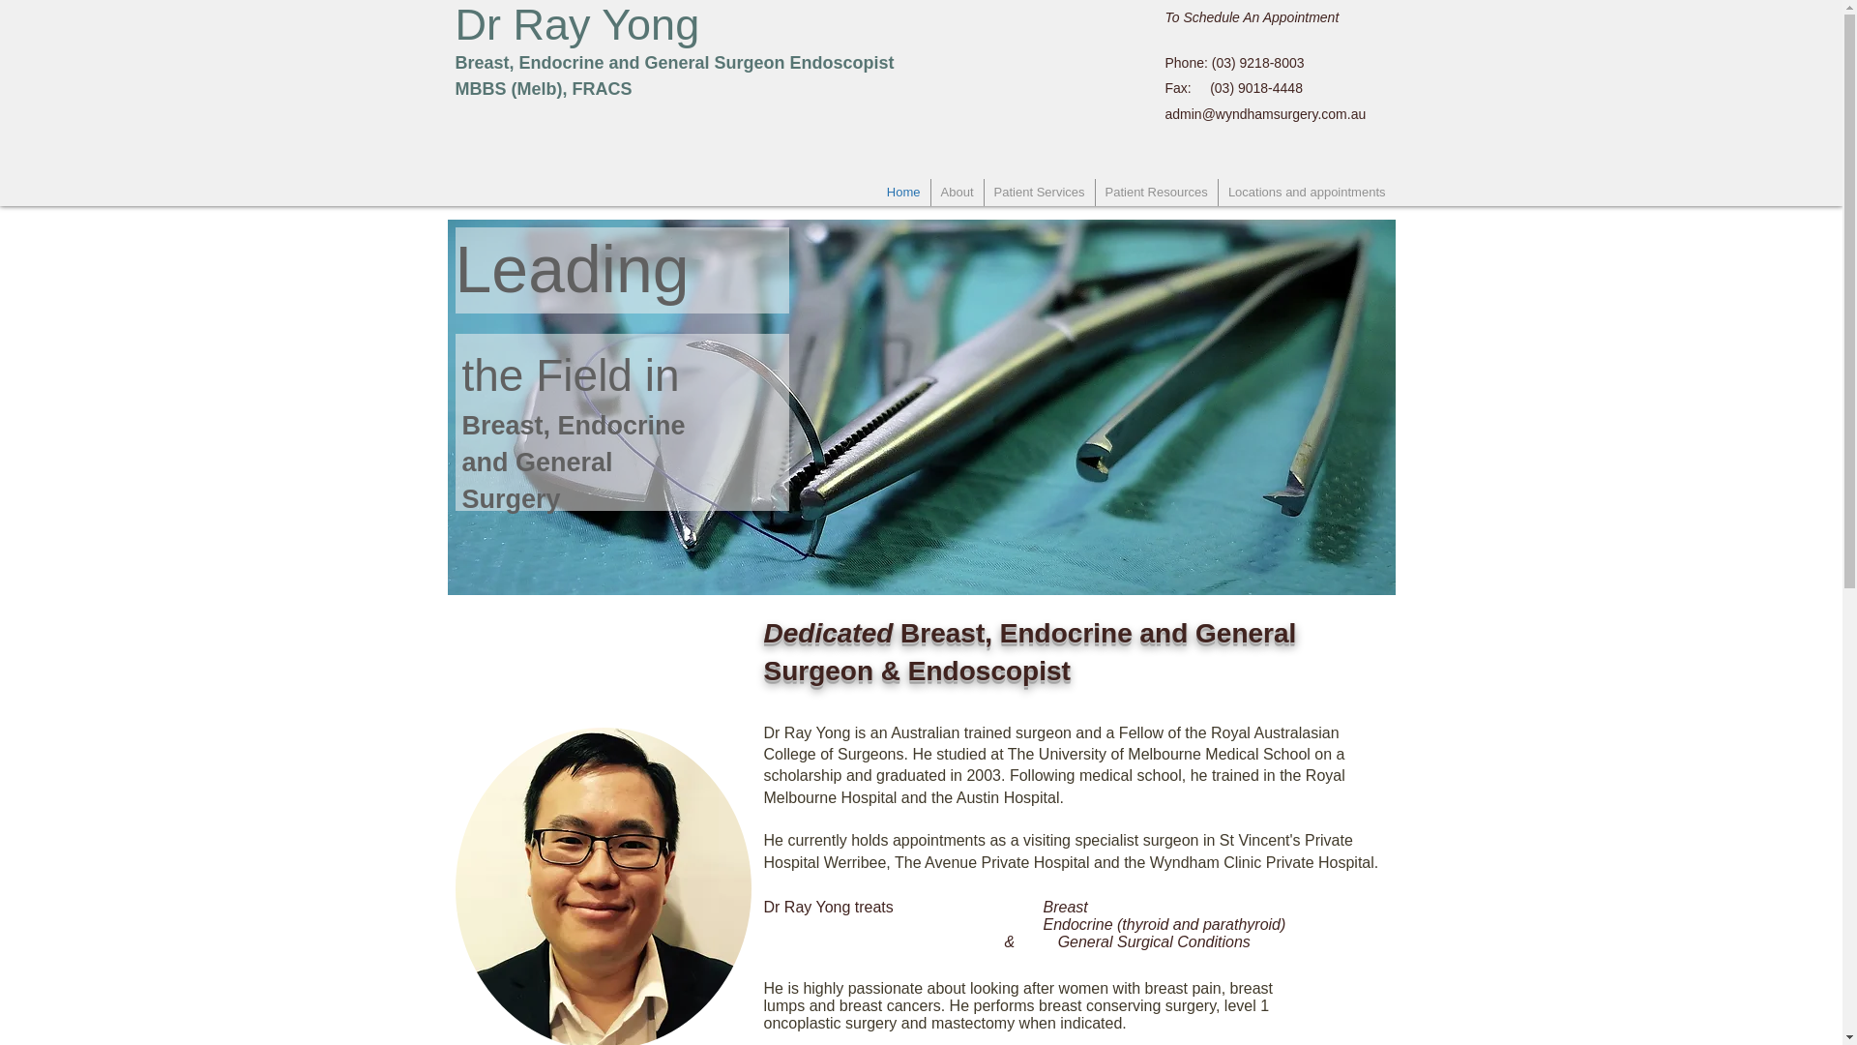 The image size is (1857, 1045). I want to click on Patient Services, so click(1039, 192).